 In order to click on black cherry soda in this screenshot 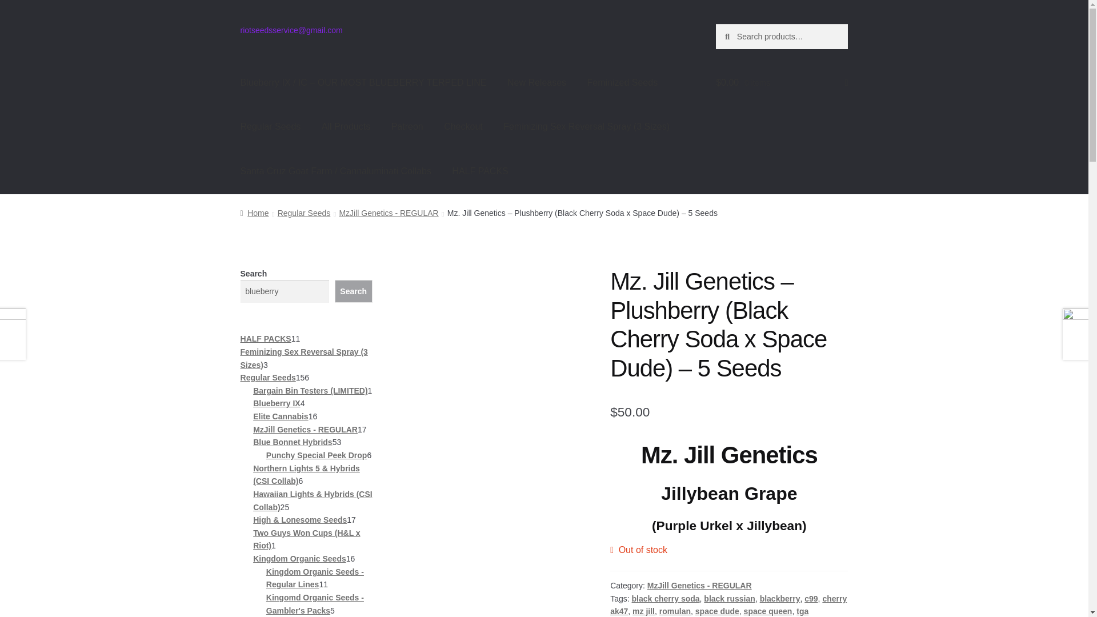, I will do `click(665, 599)`.